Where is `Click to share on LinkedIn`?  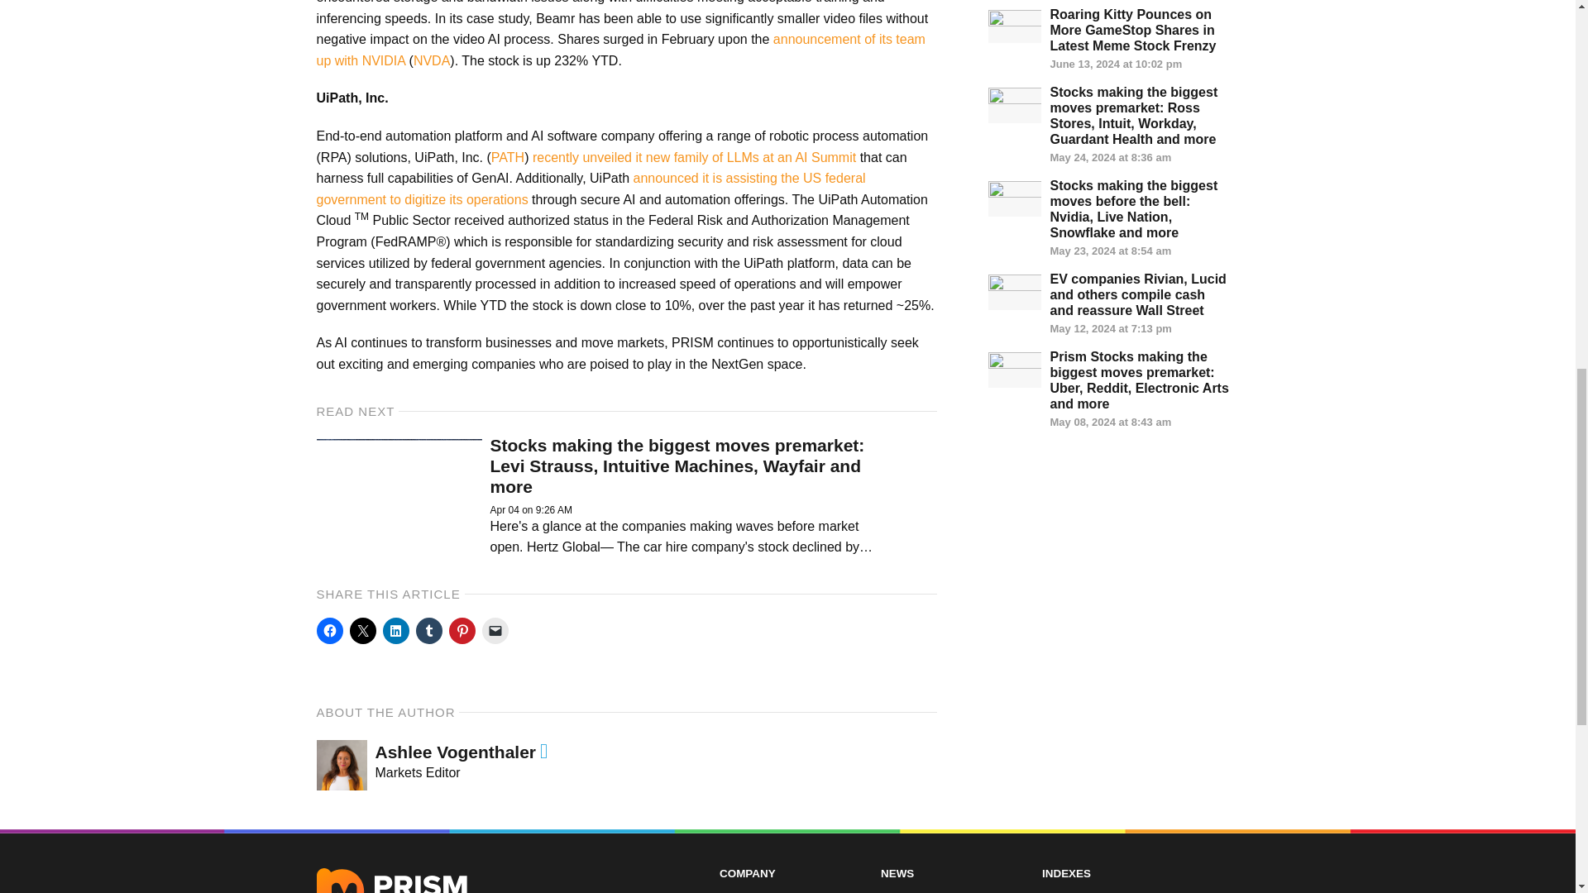
Click to share on LinkedIn is located at coordinates (395, 630).